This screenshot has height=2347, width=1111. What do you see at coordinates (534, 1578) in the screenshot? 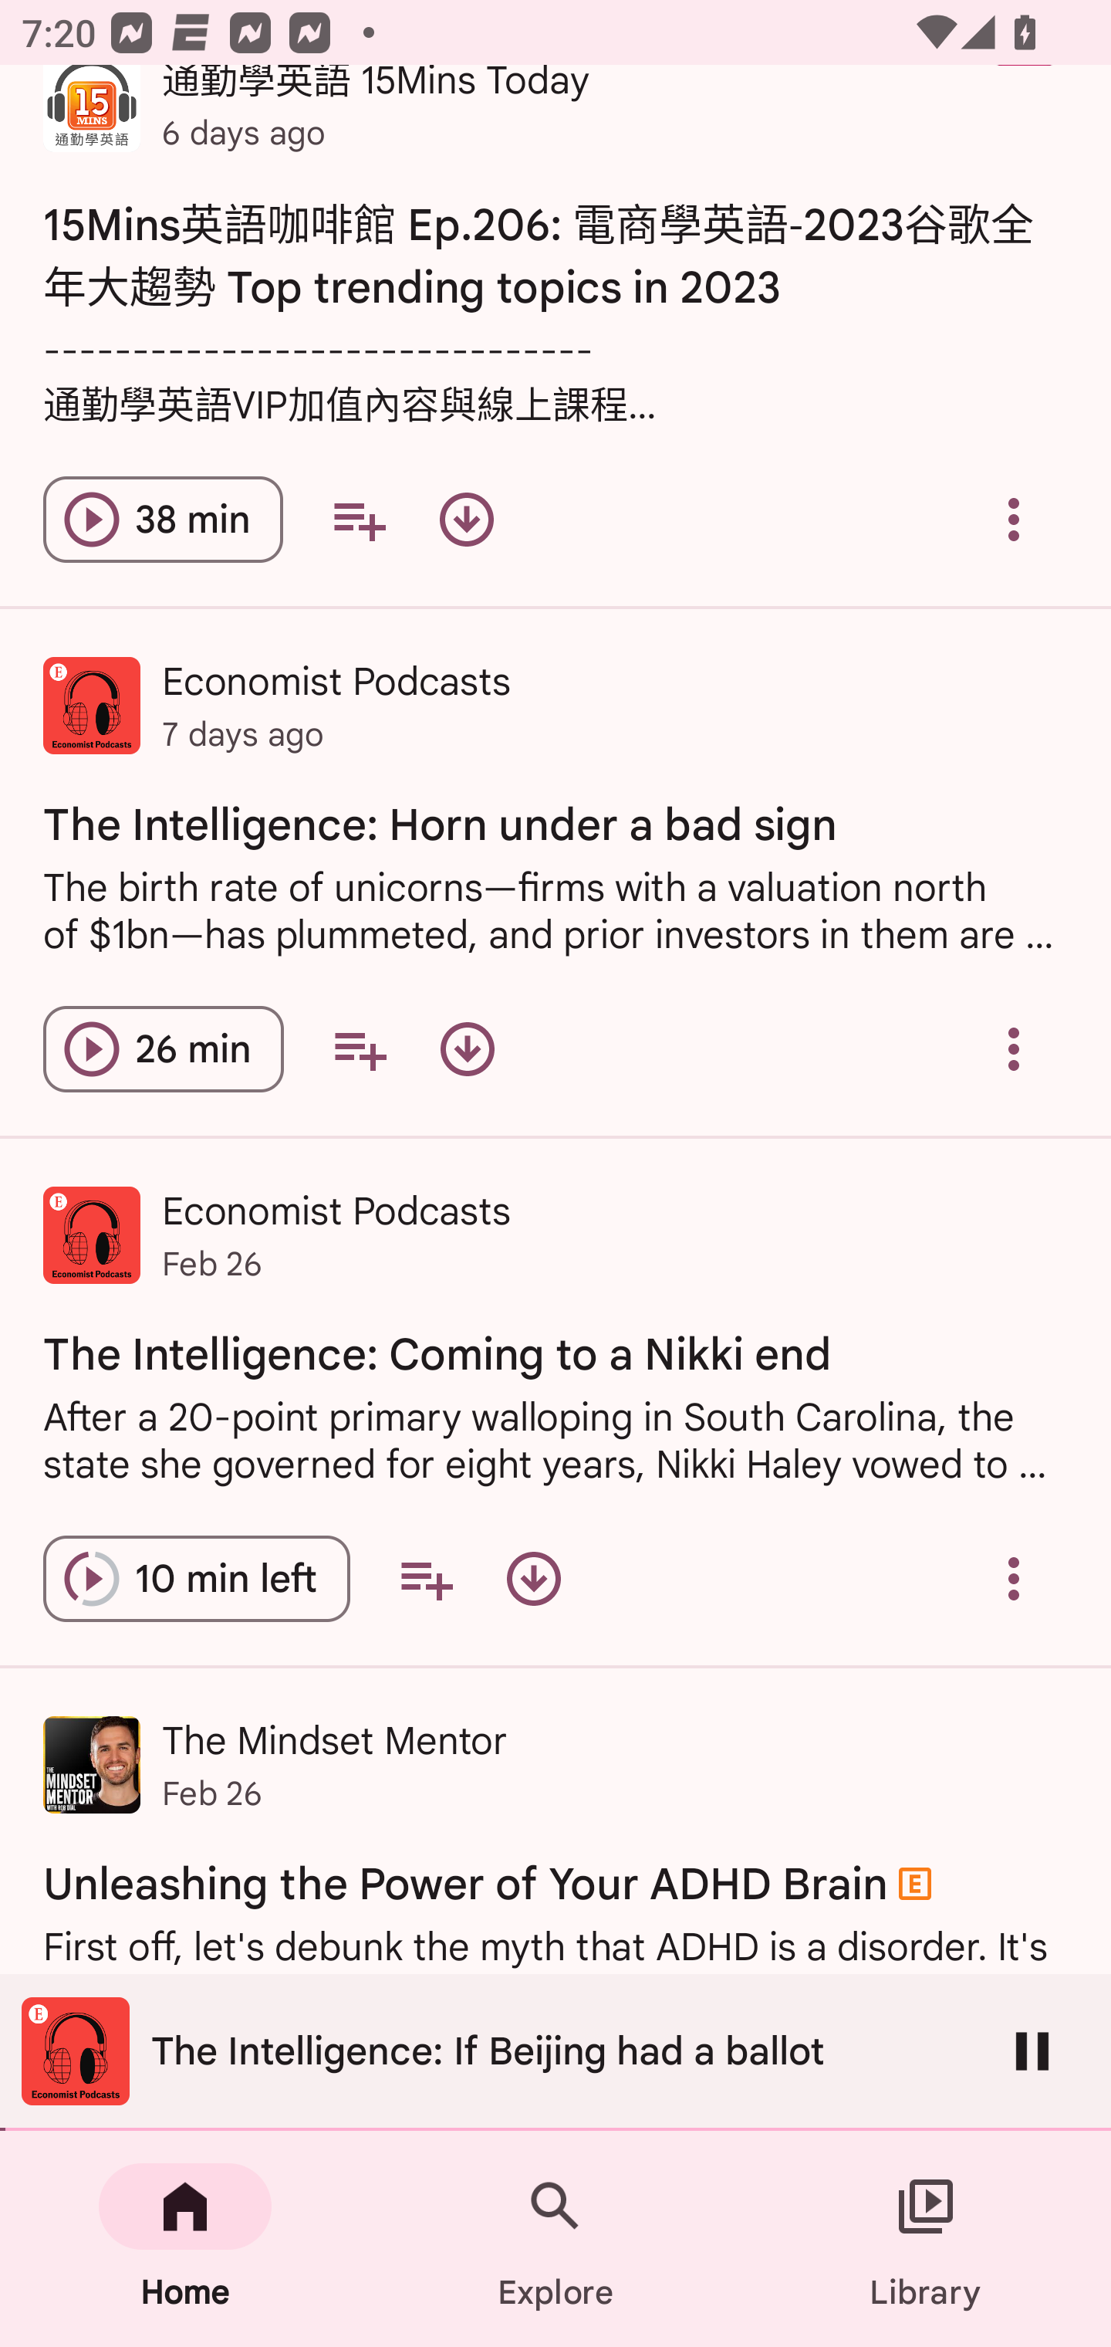
I see `Download episode` at bounding box center [534, 1578].